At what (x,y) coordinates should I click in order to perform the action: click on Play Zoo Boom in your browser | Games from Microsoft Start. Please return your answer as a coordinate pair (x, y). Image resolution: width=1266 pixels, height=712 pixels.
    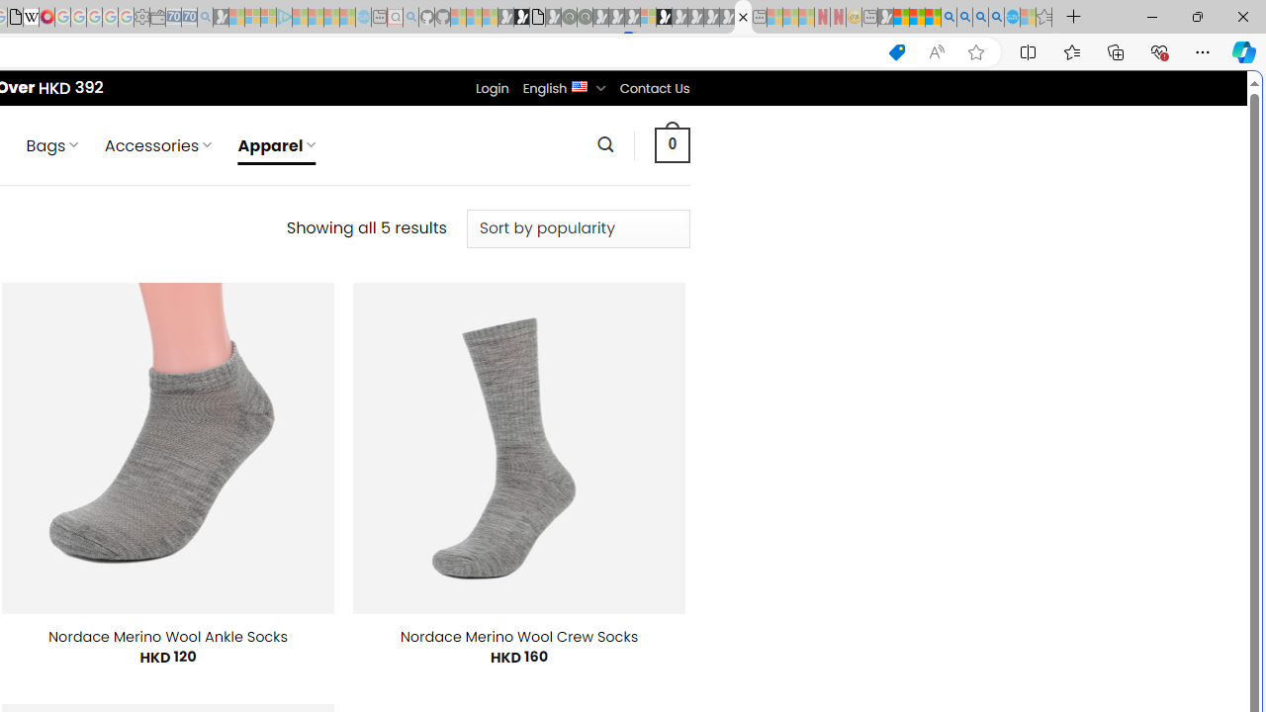
    Looking at the image, I should click on (521, 18).